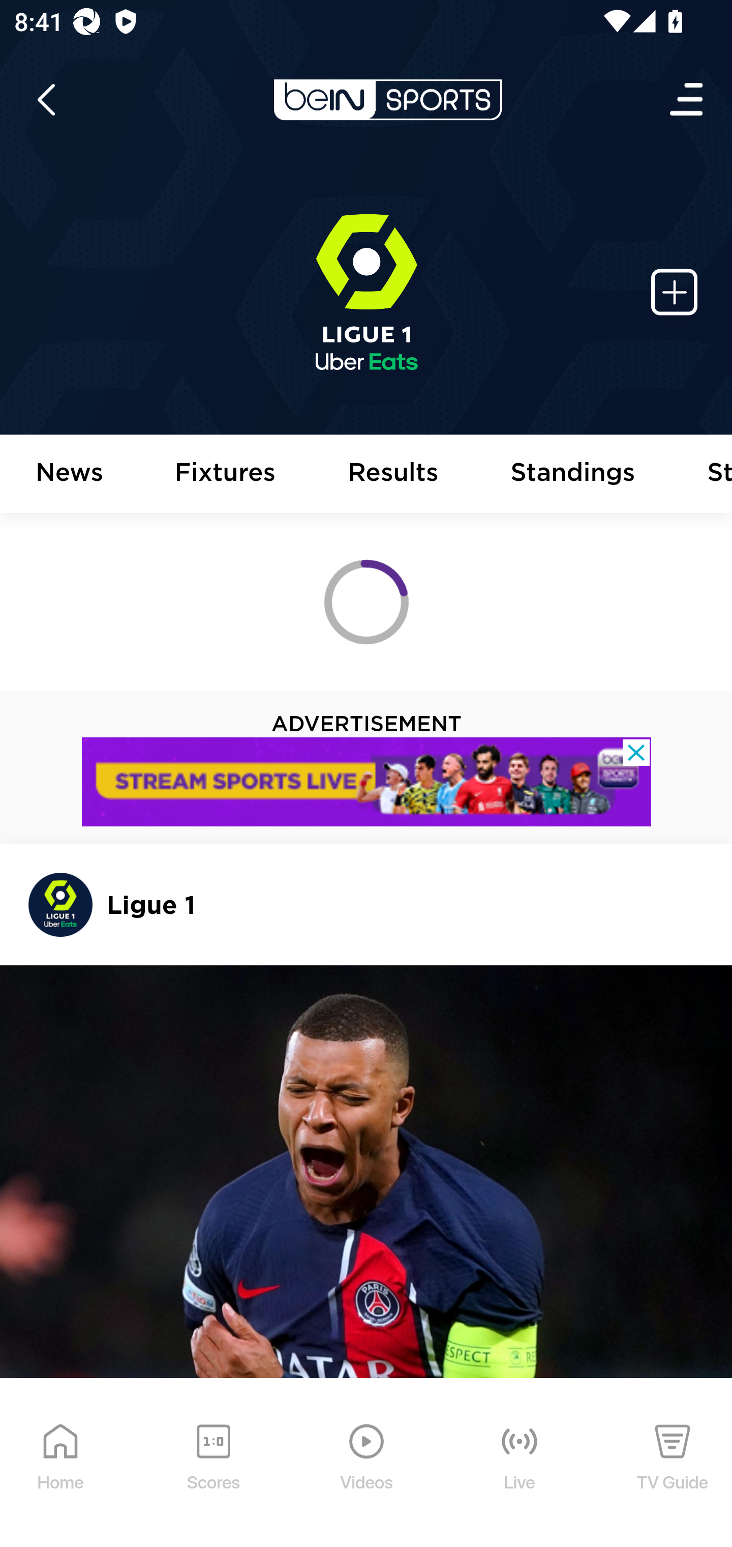  Describe the element at coordinates (387, 100) in the screenshot. I see `en-my?platform=mobile_android bein logo white` at that location.